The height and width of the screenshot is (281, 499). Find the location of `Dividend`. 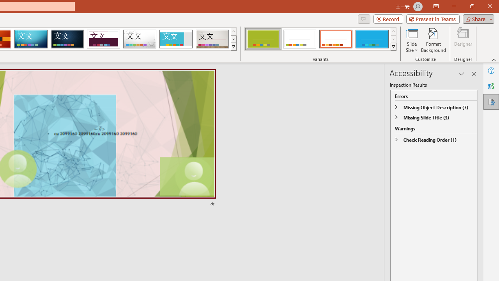

Dividend is located at coordinates (103, 39).